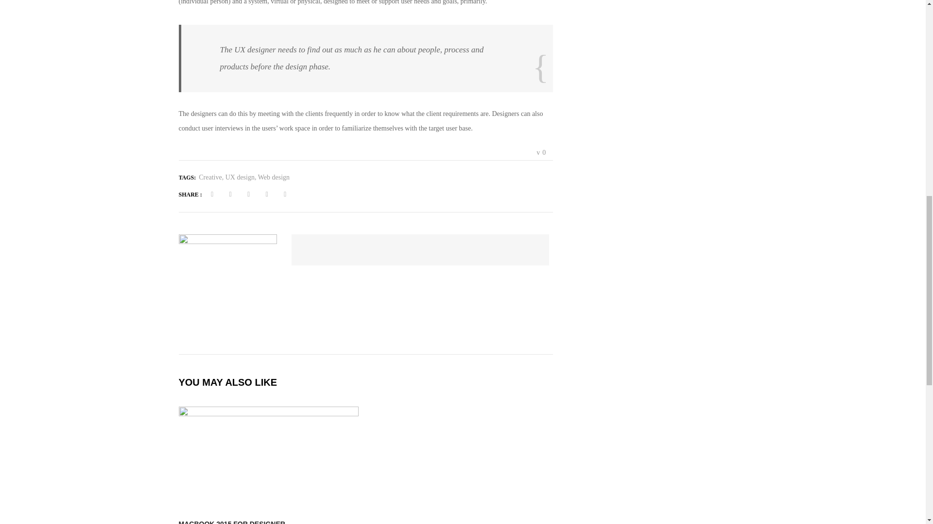 This screenshot has width=933, height=524. I want to click on Macbook 2015 For Designer, so click(232, 522).